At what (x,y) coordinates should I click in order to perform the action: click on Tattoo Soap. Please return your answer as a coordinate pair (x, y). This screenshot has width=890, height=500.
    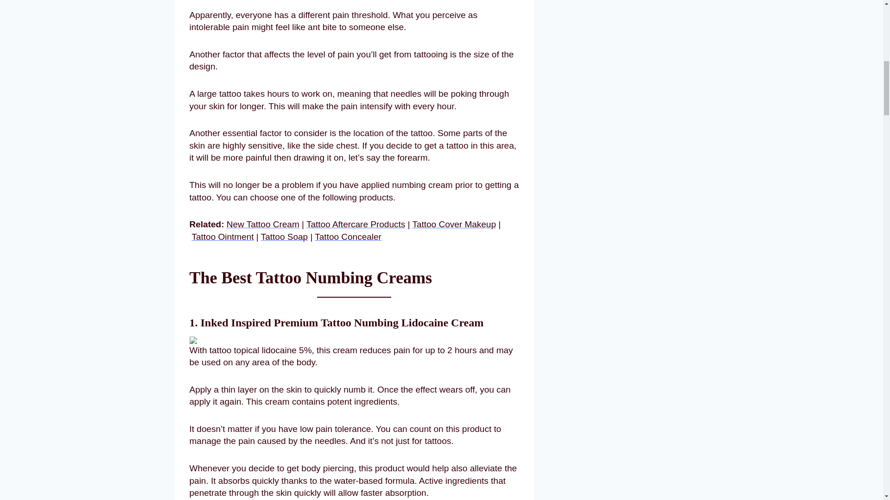
    Looking at the image, I should click on (284, 237).